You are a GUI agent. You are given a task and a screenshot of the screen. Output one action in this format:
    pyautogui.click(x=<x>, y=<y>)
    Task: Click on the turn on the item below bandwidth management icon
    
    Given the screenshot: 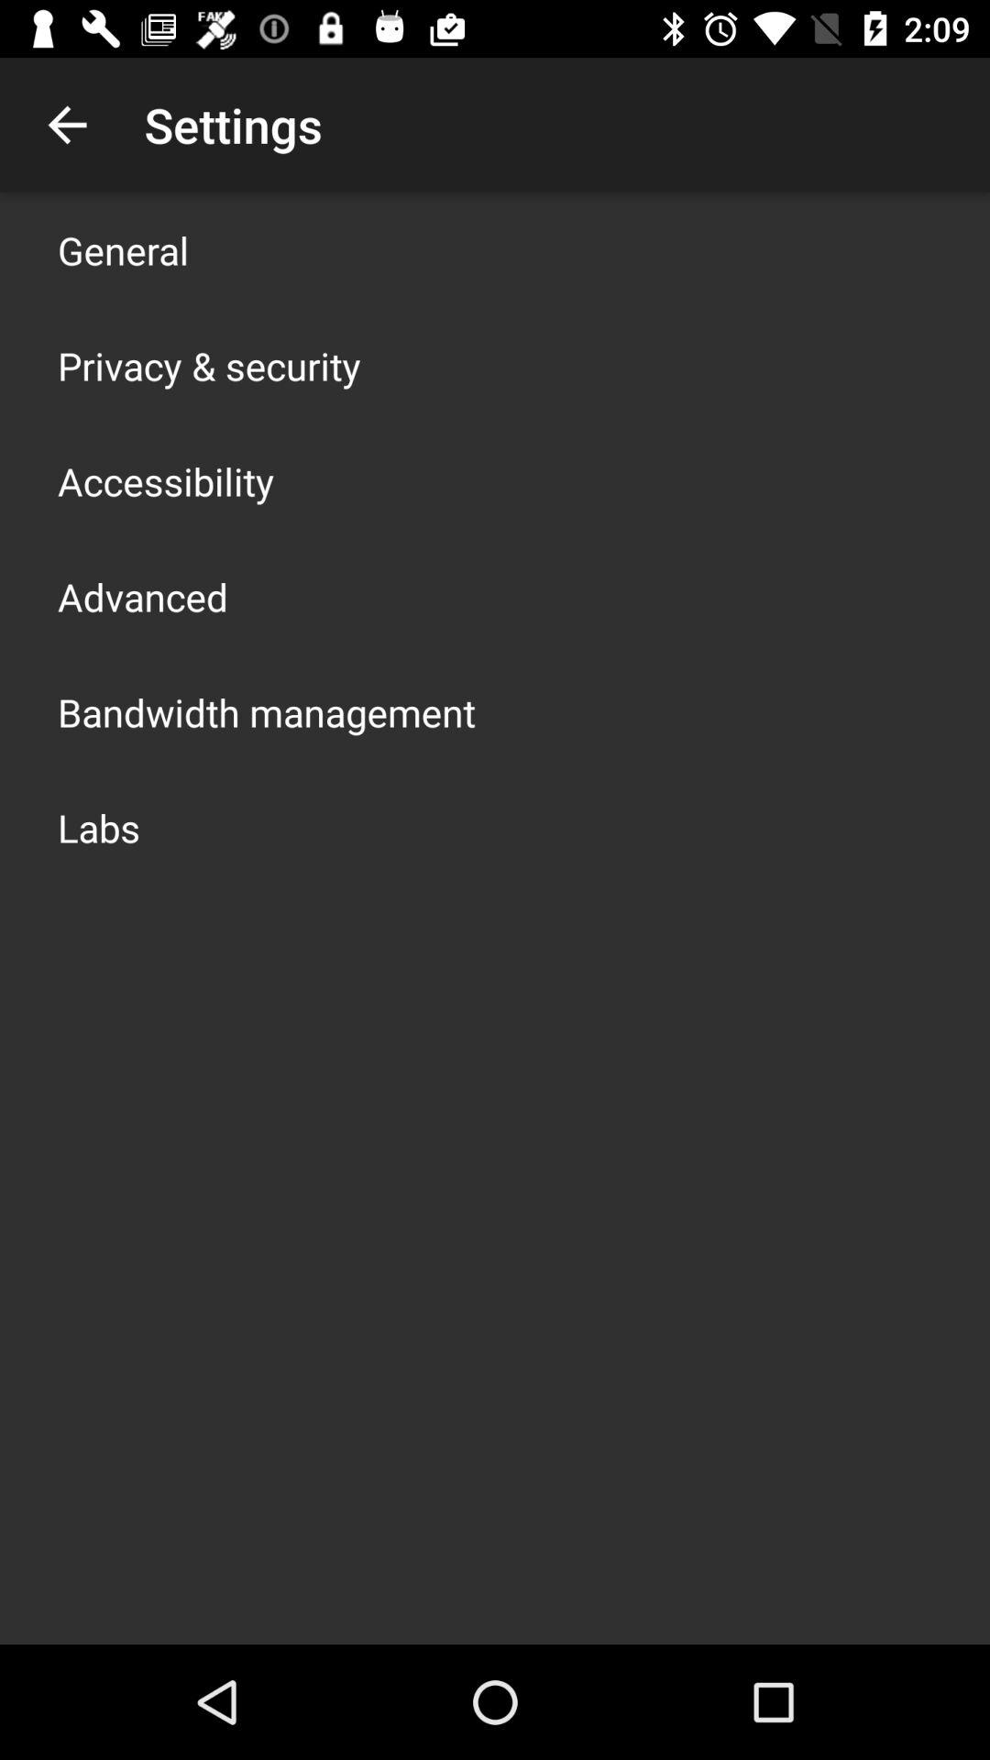 What is the action you would take?
    pyautogui.click(x=99, y=827)
    